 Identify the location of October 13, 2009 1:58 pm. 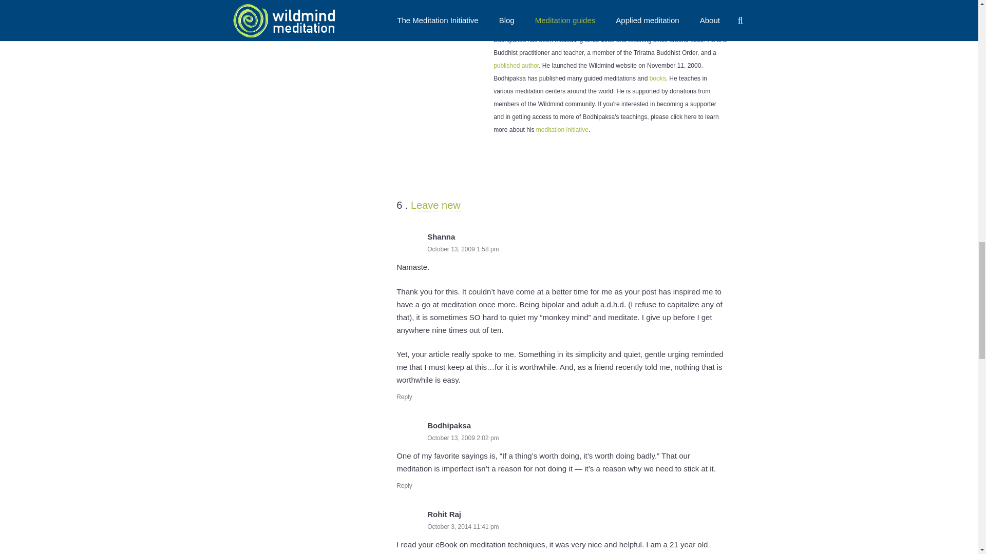
(463, 249).